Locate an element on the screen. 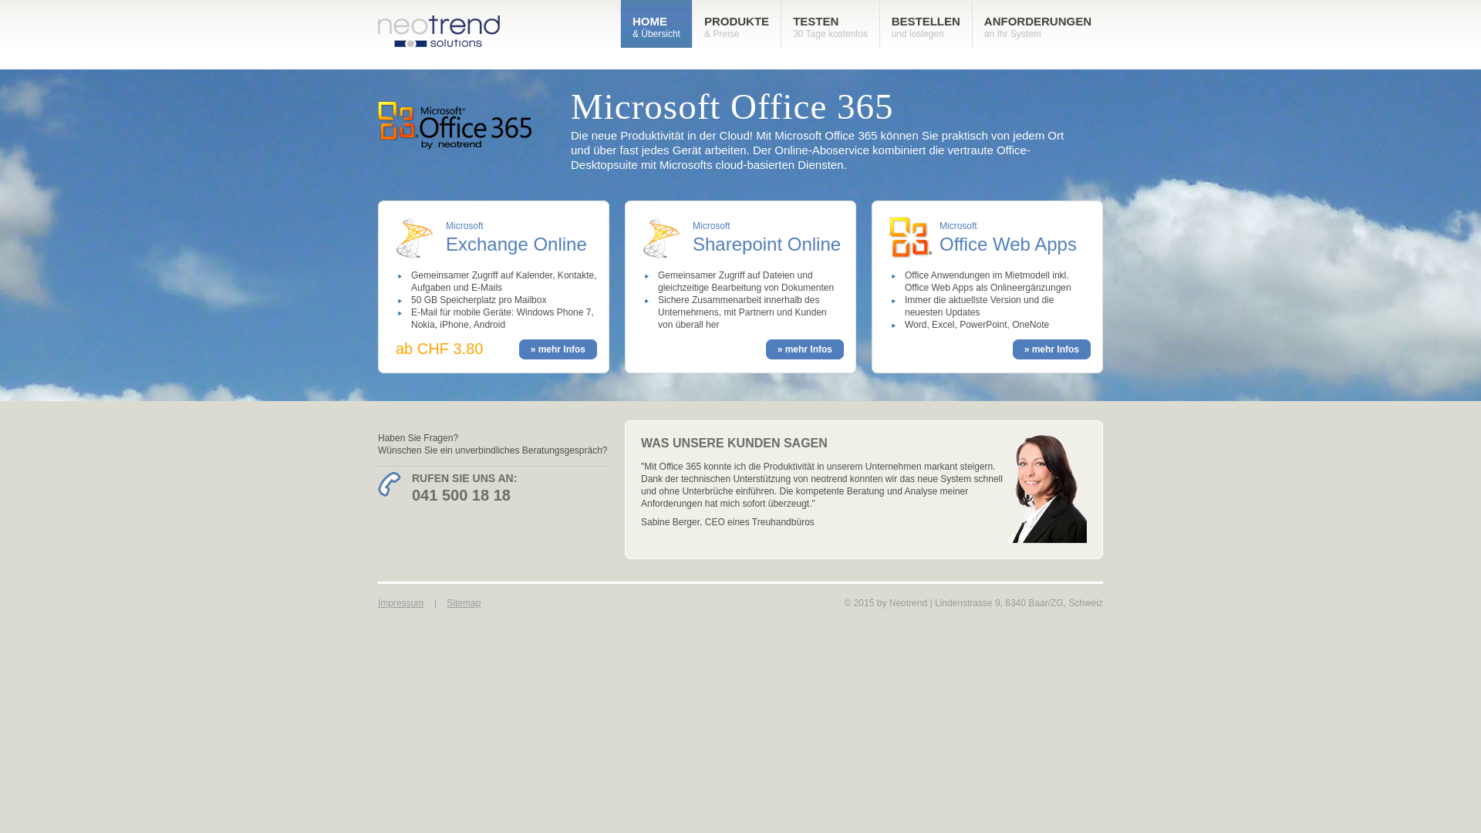 This screenshot has height=833, width=1481. ANFORDERUNGEN
an Ihr System is located at coordinates (1038, 24).